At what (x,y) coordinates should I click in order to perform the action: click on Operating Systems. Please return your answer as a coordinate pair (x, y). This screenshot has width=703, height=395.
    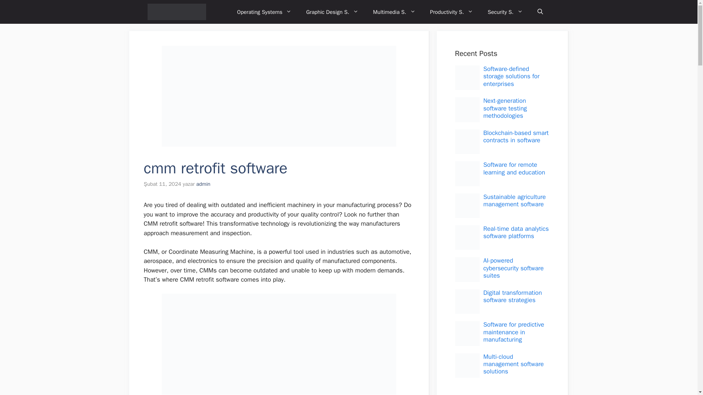
    Looking at the image, I should click on (264, 12).